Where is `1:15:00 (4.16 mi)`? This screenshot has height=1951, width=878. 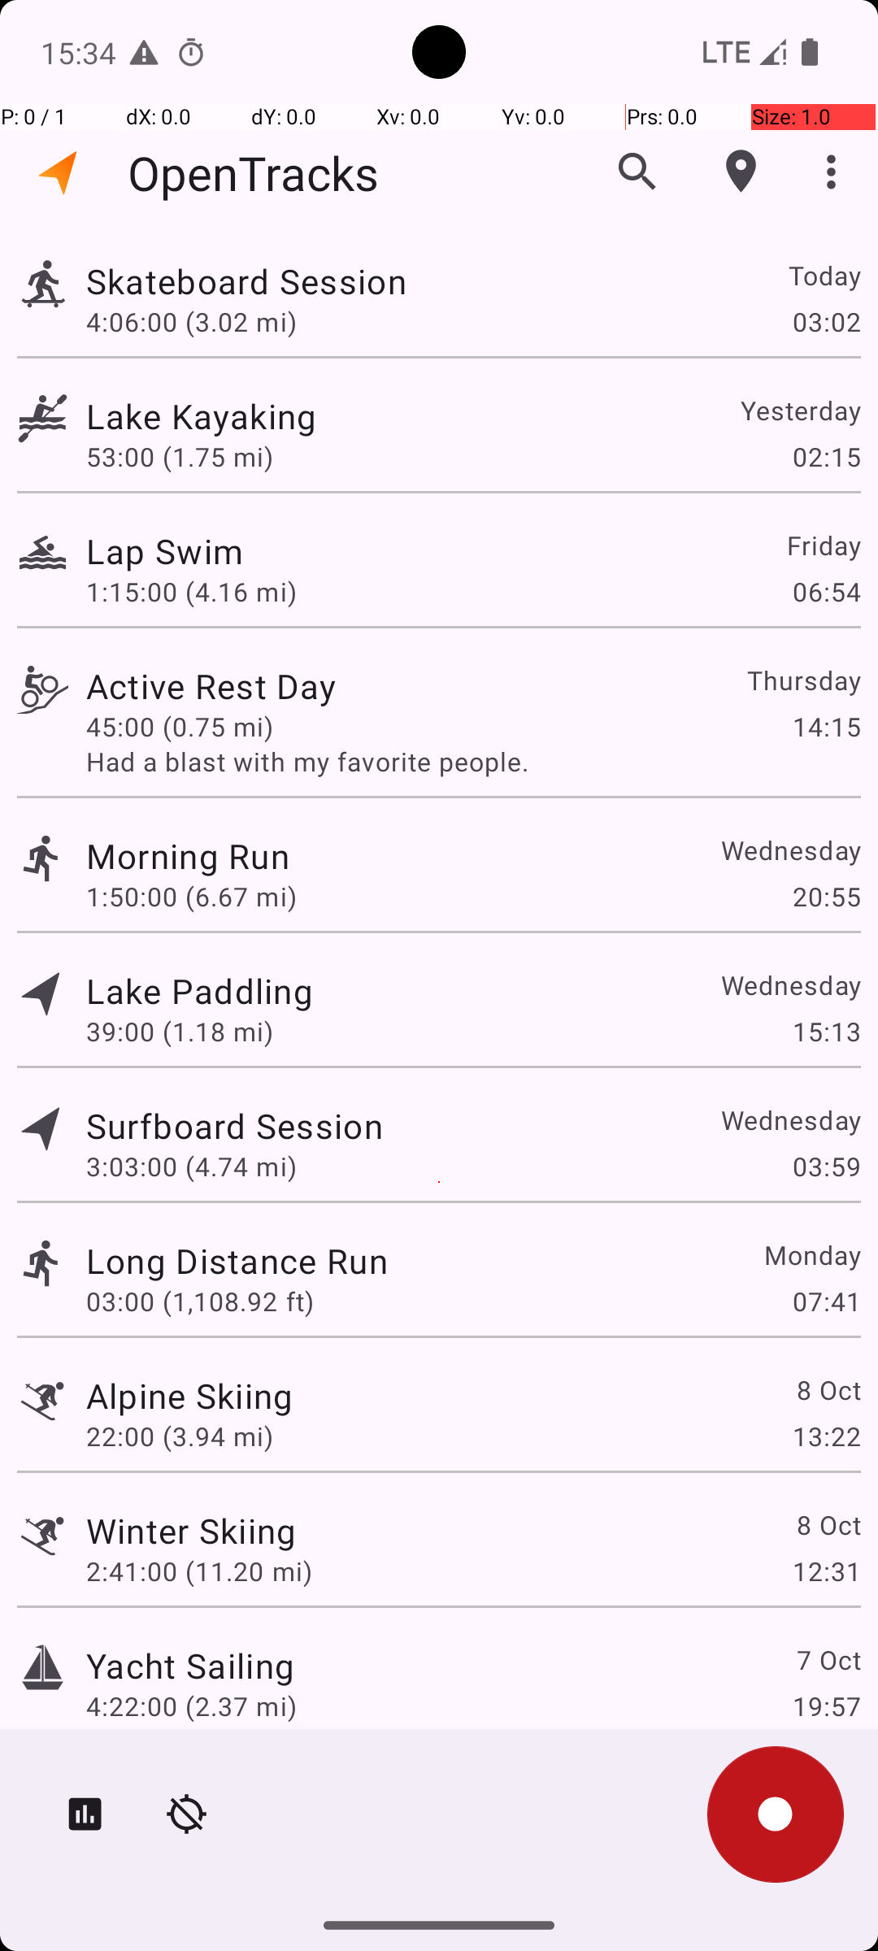
1:15:00 (4.16 mi) is located at coordinates (192, 592).